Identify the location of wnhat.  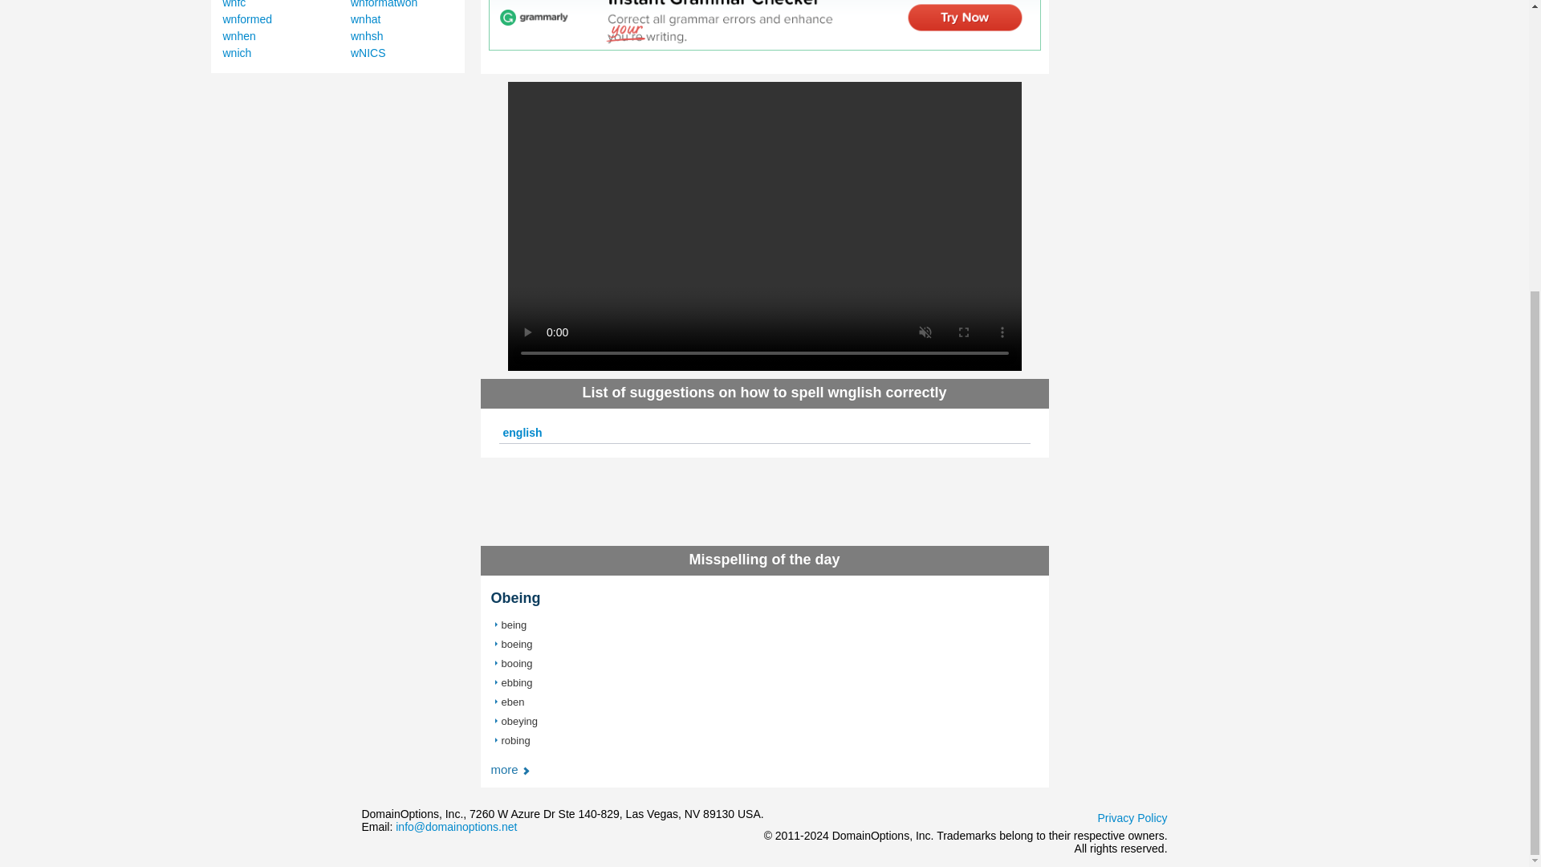
(366, 19).